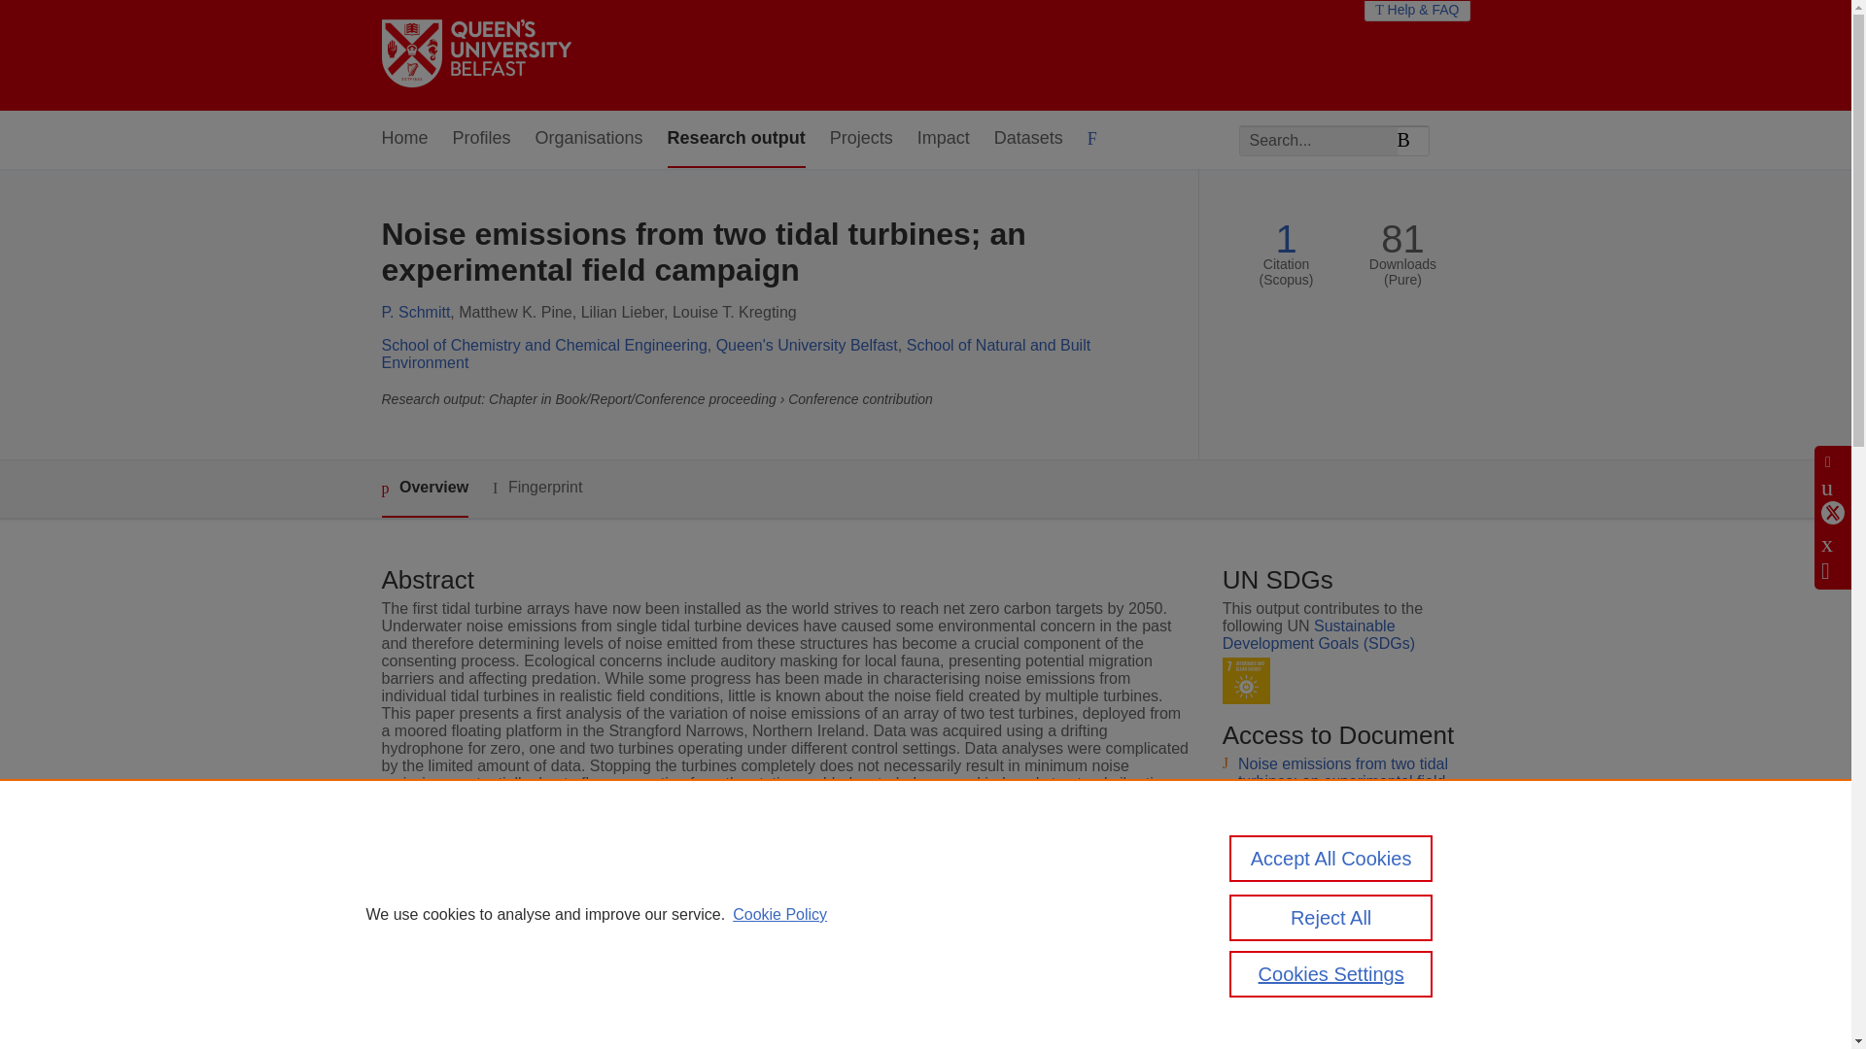 Image resolution: width=1866 pixels, height=1049 pixels. I want to click on Fingerprint, so click(536, 488).